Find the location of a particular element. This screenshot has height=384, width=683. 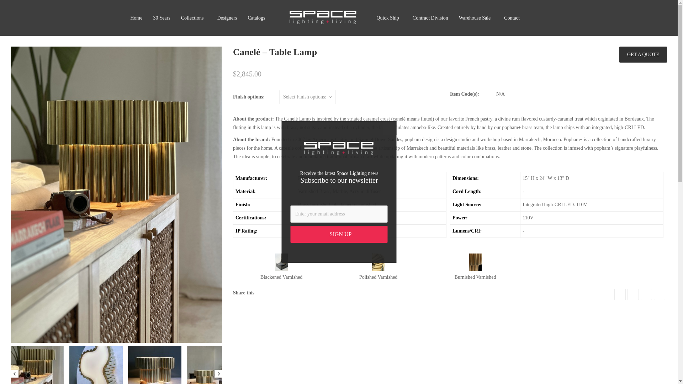

Page 11 is located at coordinates (450, 138).